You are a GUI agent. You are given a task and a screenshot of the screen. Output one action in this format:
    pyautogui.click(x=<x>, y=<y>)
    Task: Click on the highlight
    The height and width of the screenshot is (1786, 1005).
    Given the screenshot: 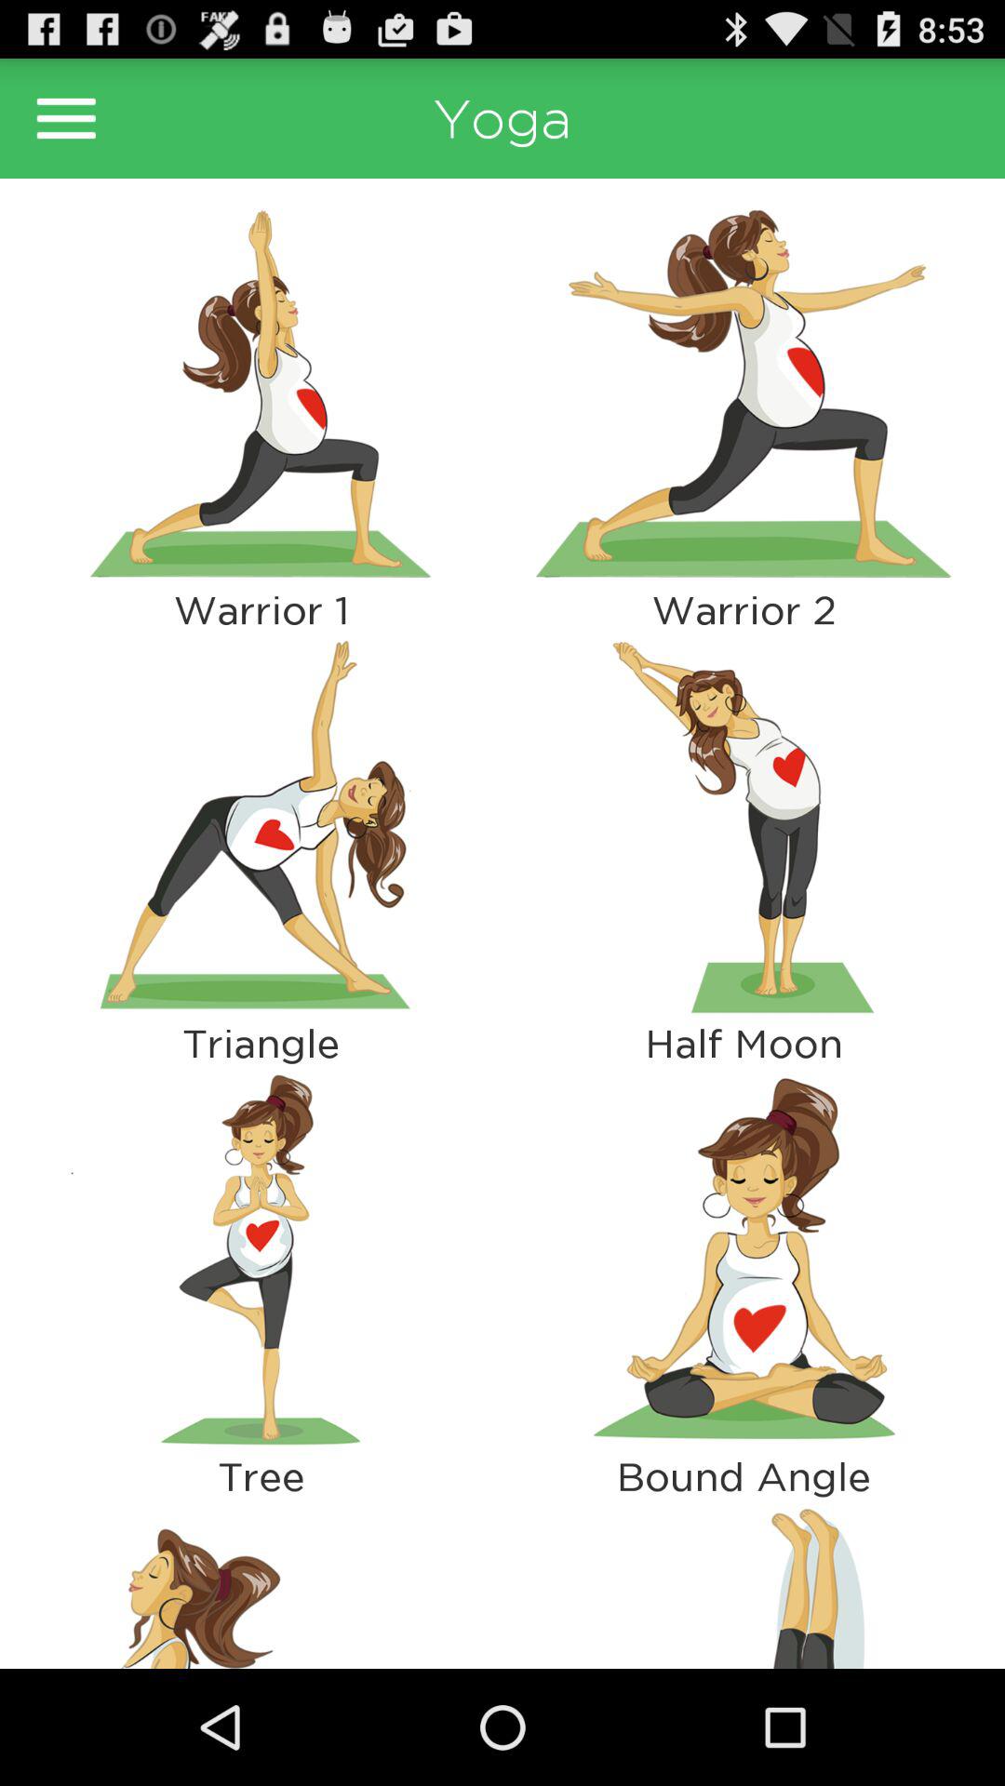 What is the action you would take?
    pyautogui.click(x=744, y=826)
    